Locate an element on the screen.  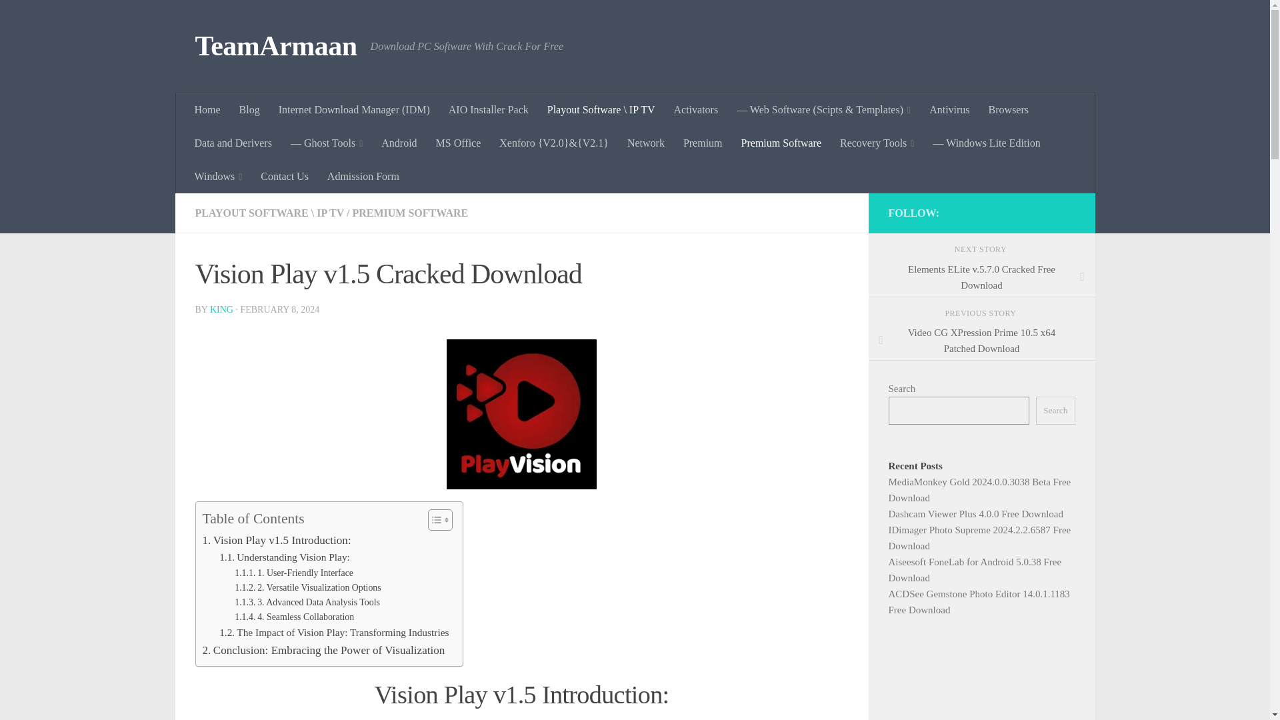
The Impact of Vision Play: Transforming Industries is located at coordinates (333, 633).